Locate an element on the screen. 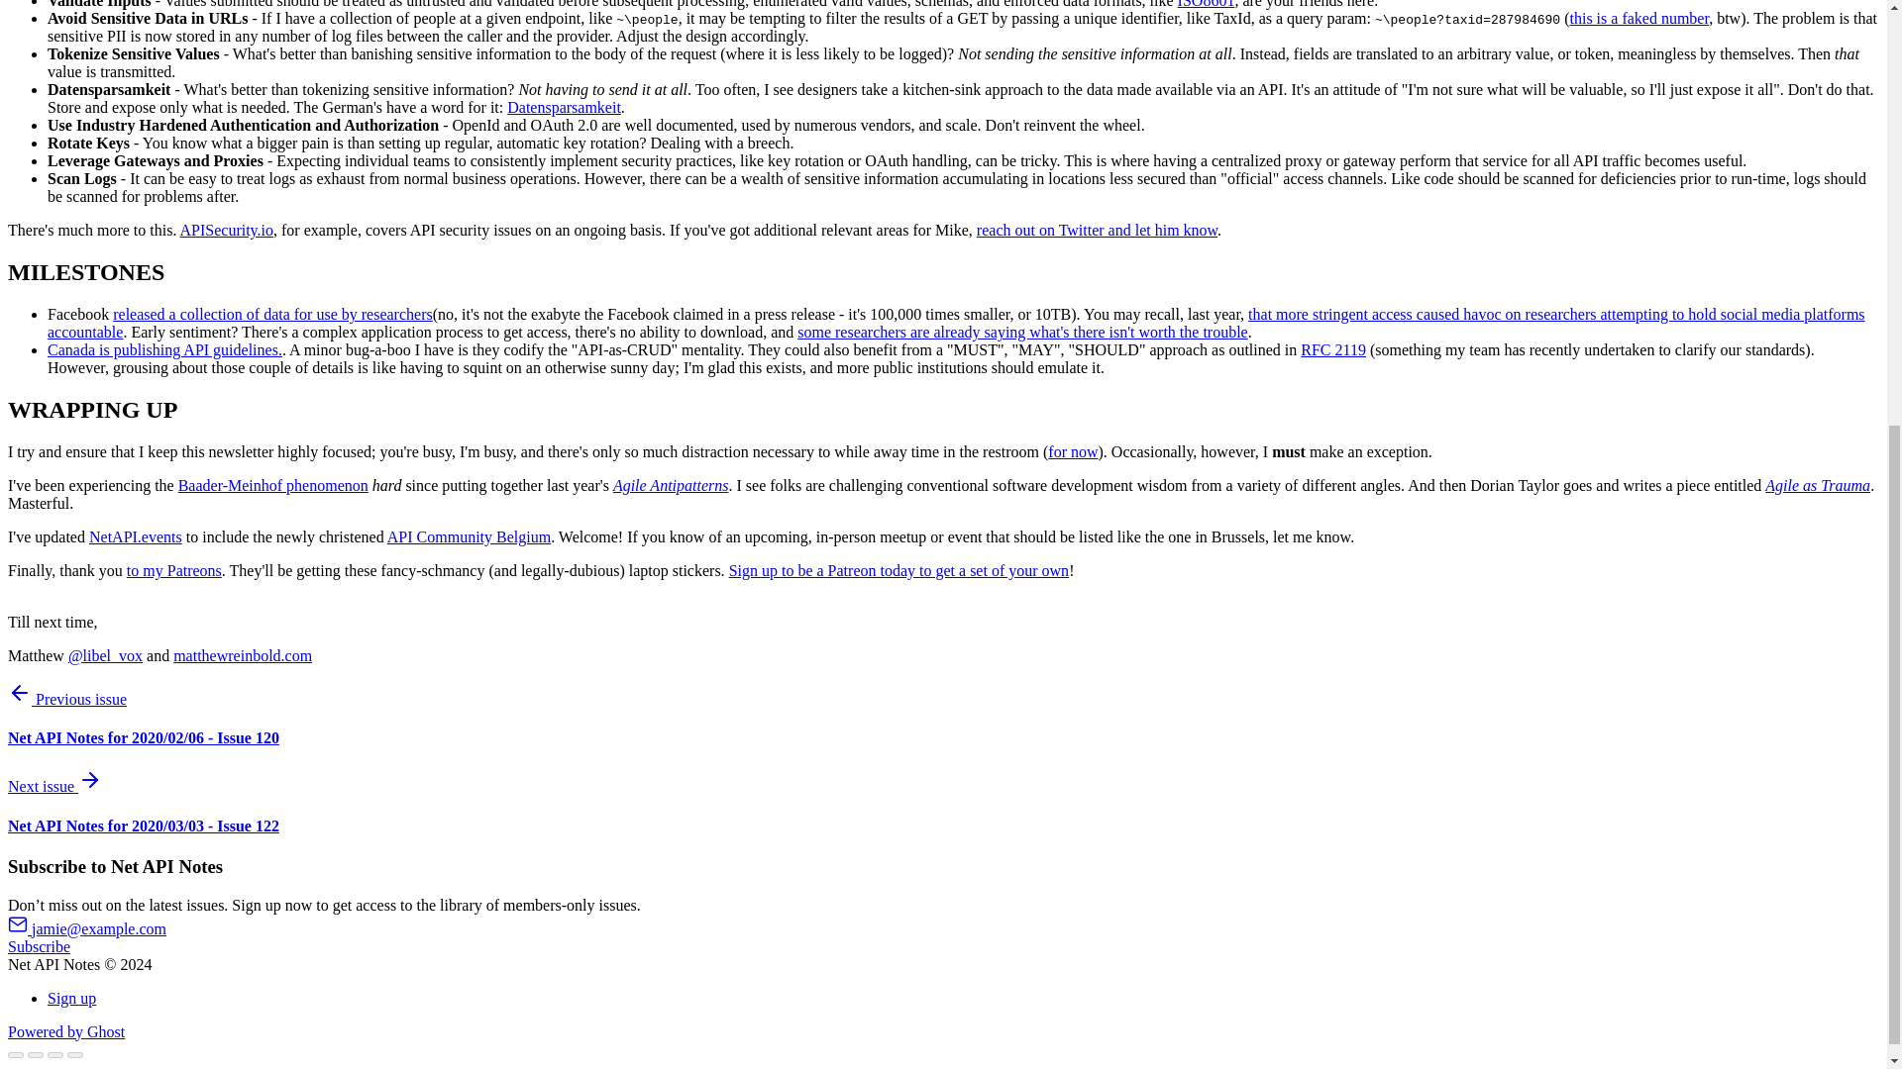  RFC 2119 is located at coordinates (1333, 348).